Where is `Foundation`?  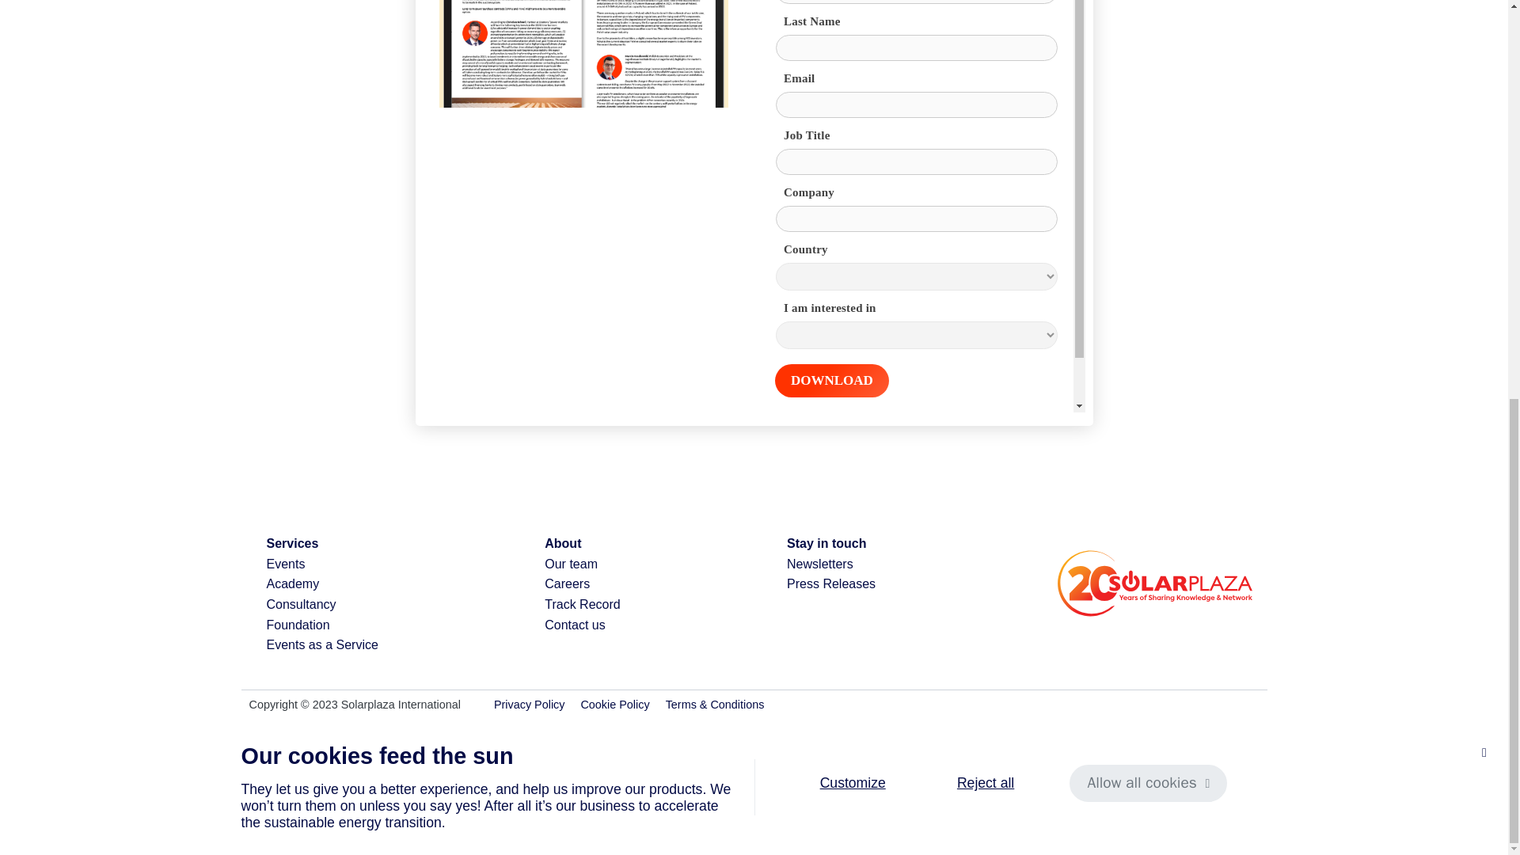 Foundation is located at coordinates (298, 625).